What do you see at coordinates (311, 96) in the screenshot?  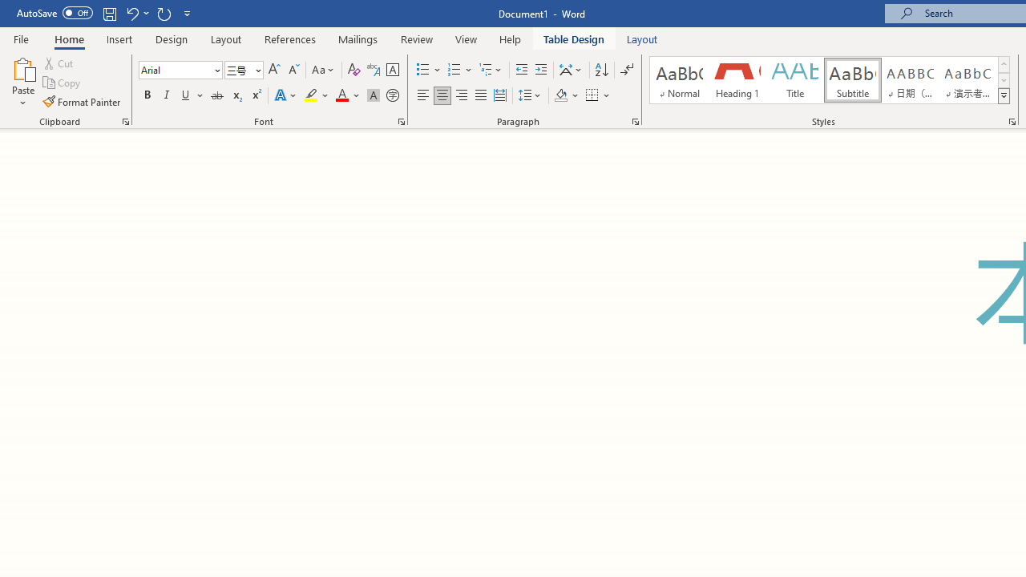 I see `Text Highlight Color Yellow` at bounding box center [311, 96].